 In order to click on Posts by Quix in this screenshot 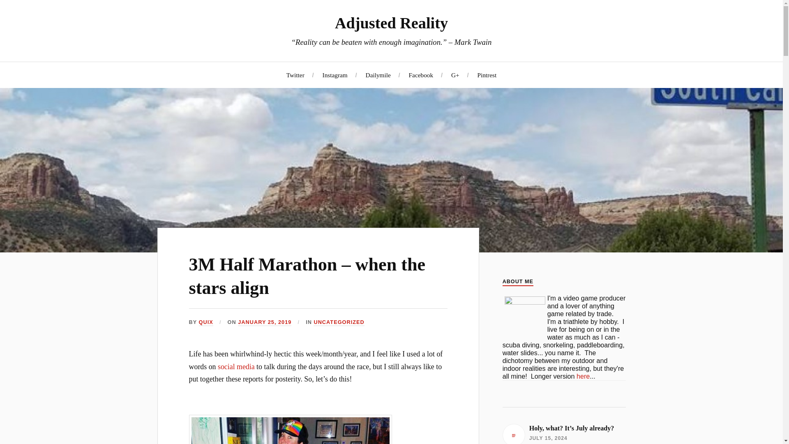, I will do `click(205, 322)`.